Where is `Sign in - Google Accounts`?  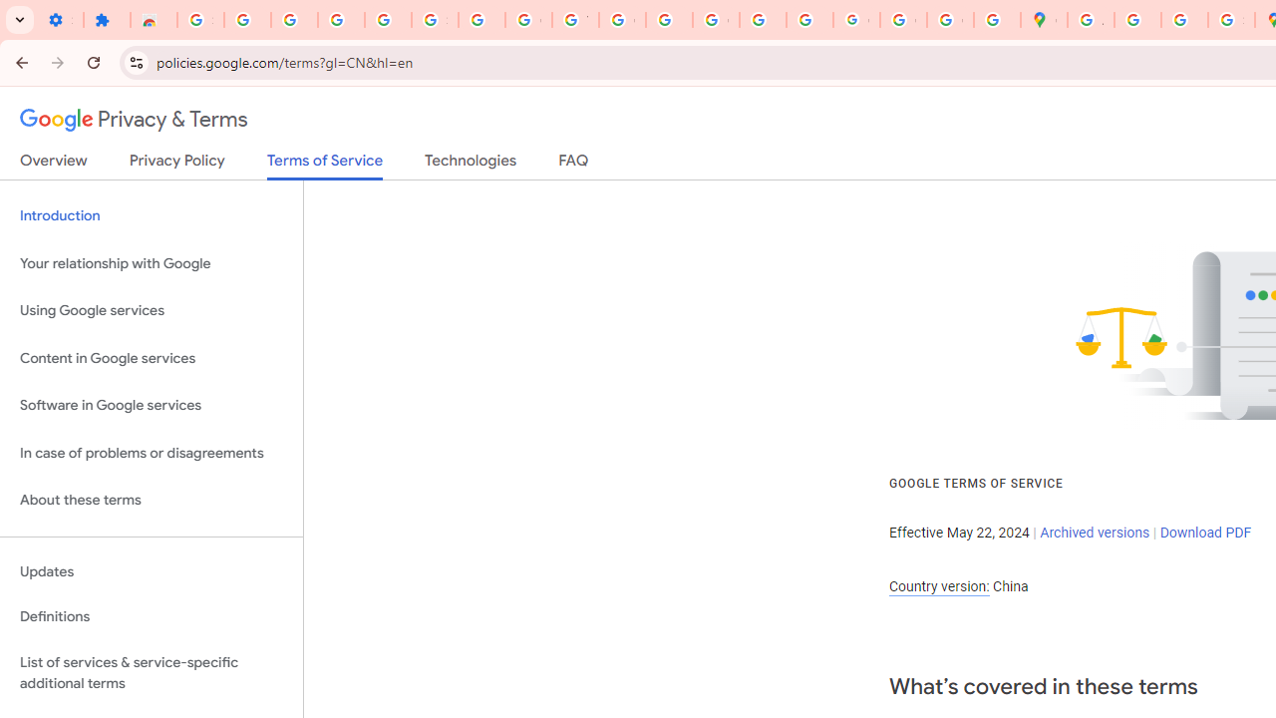 Sign in - Google Accounts is located at coordinates (200, 20).